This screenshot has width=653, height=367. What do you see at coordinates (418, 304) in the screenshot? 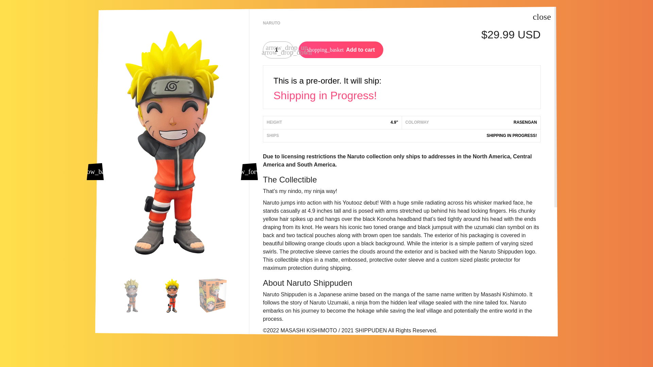
I see `TERMS` at bounding box center [418, 304].